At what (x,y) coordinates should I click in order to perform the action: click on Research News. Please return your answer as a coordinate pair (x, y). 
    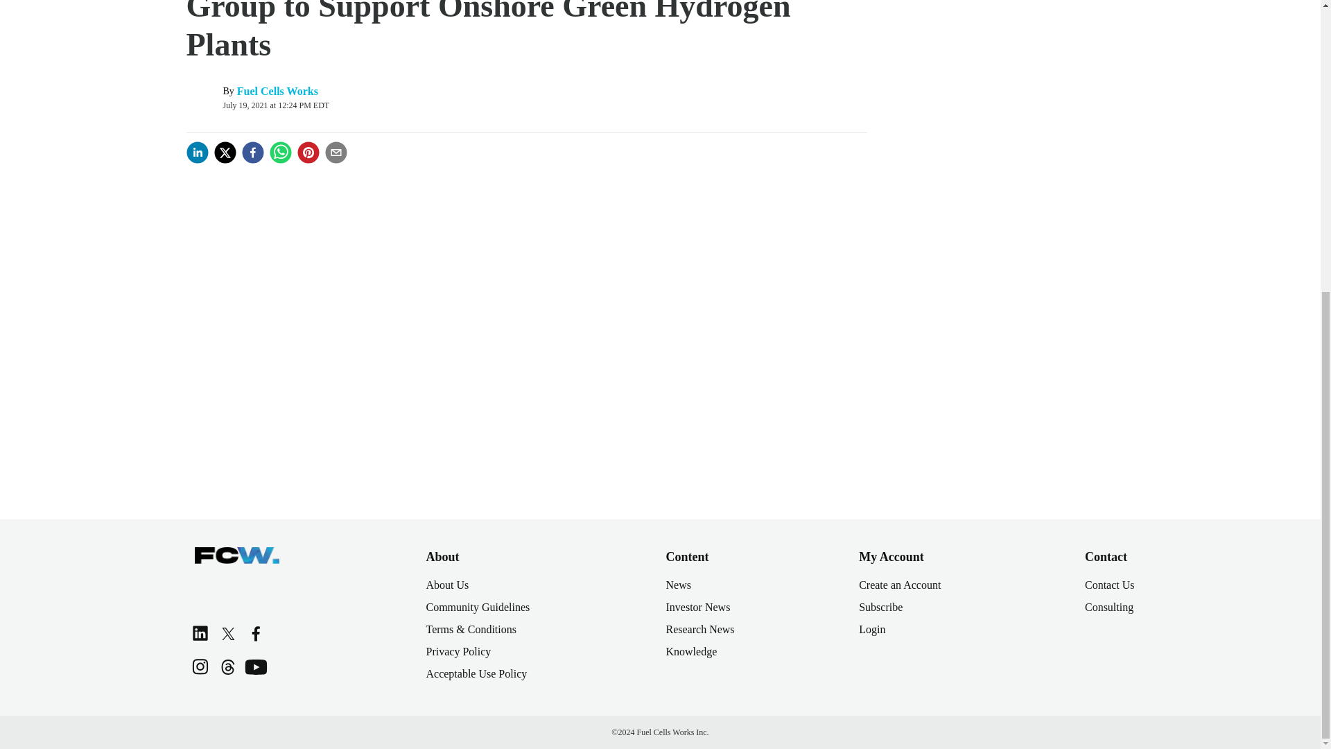
    Looking at the image, I should click on (700, 628).